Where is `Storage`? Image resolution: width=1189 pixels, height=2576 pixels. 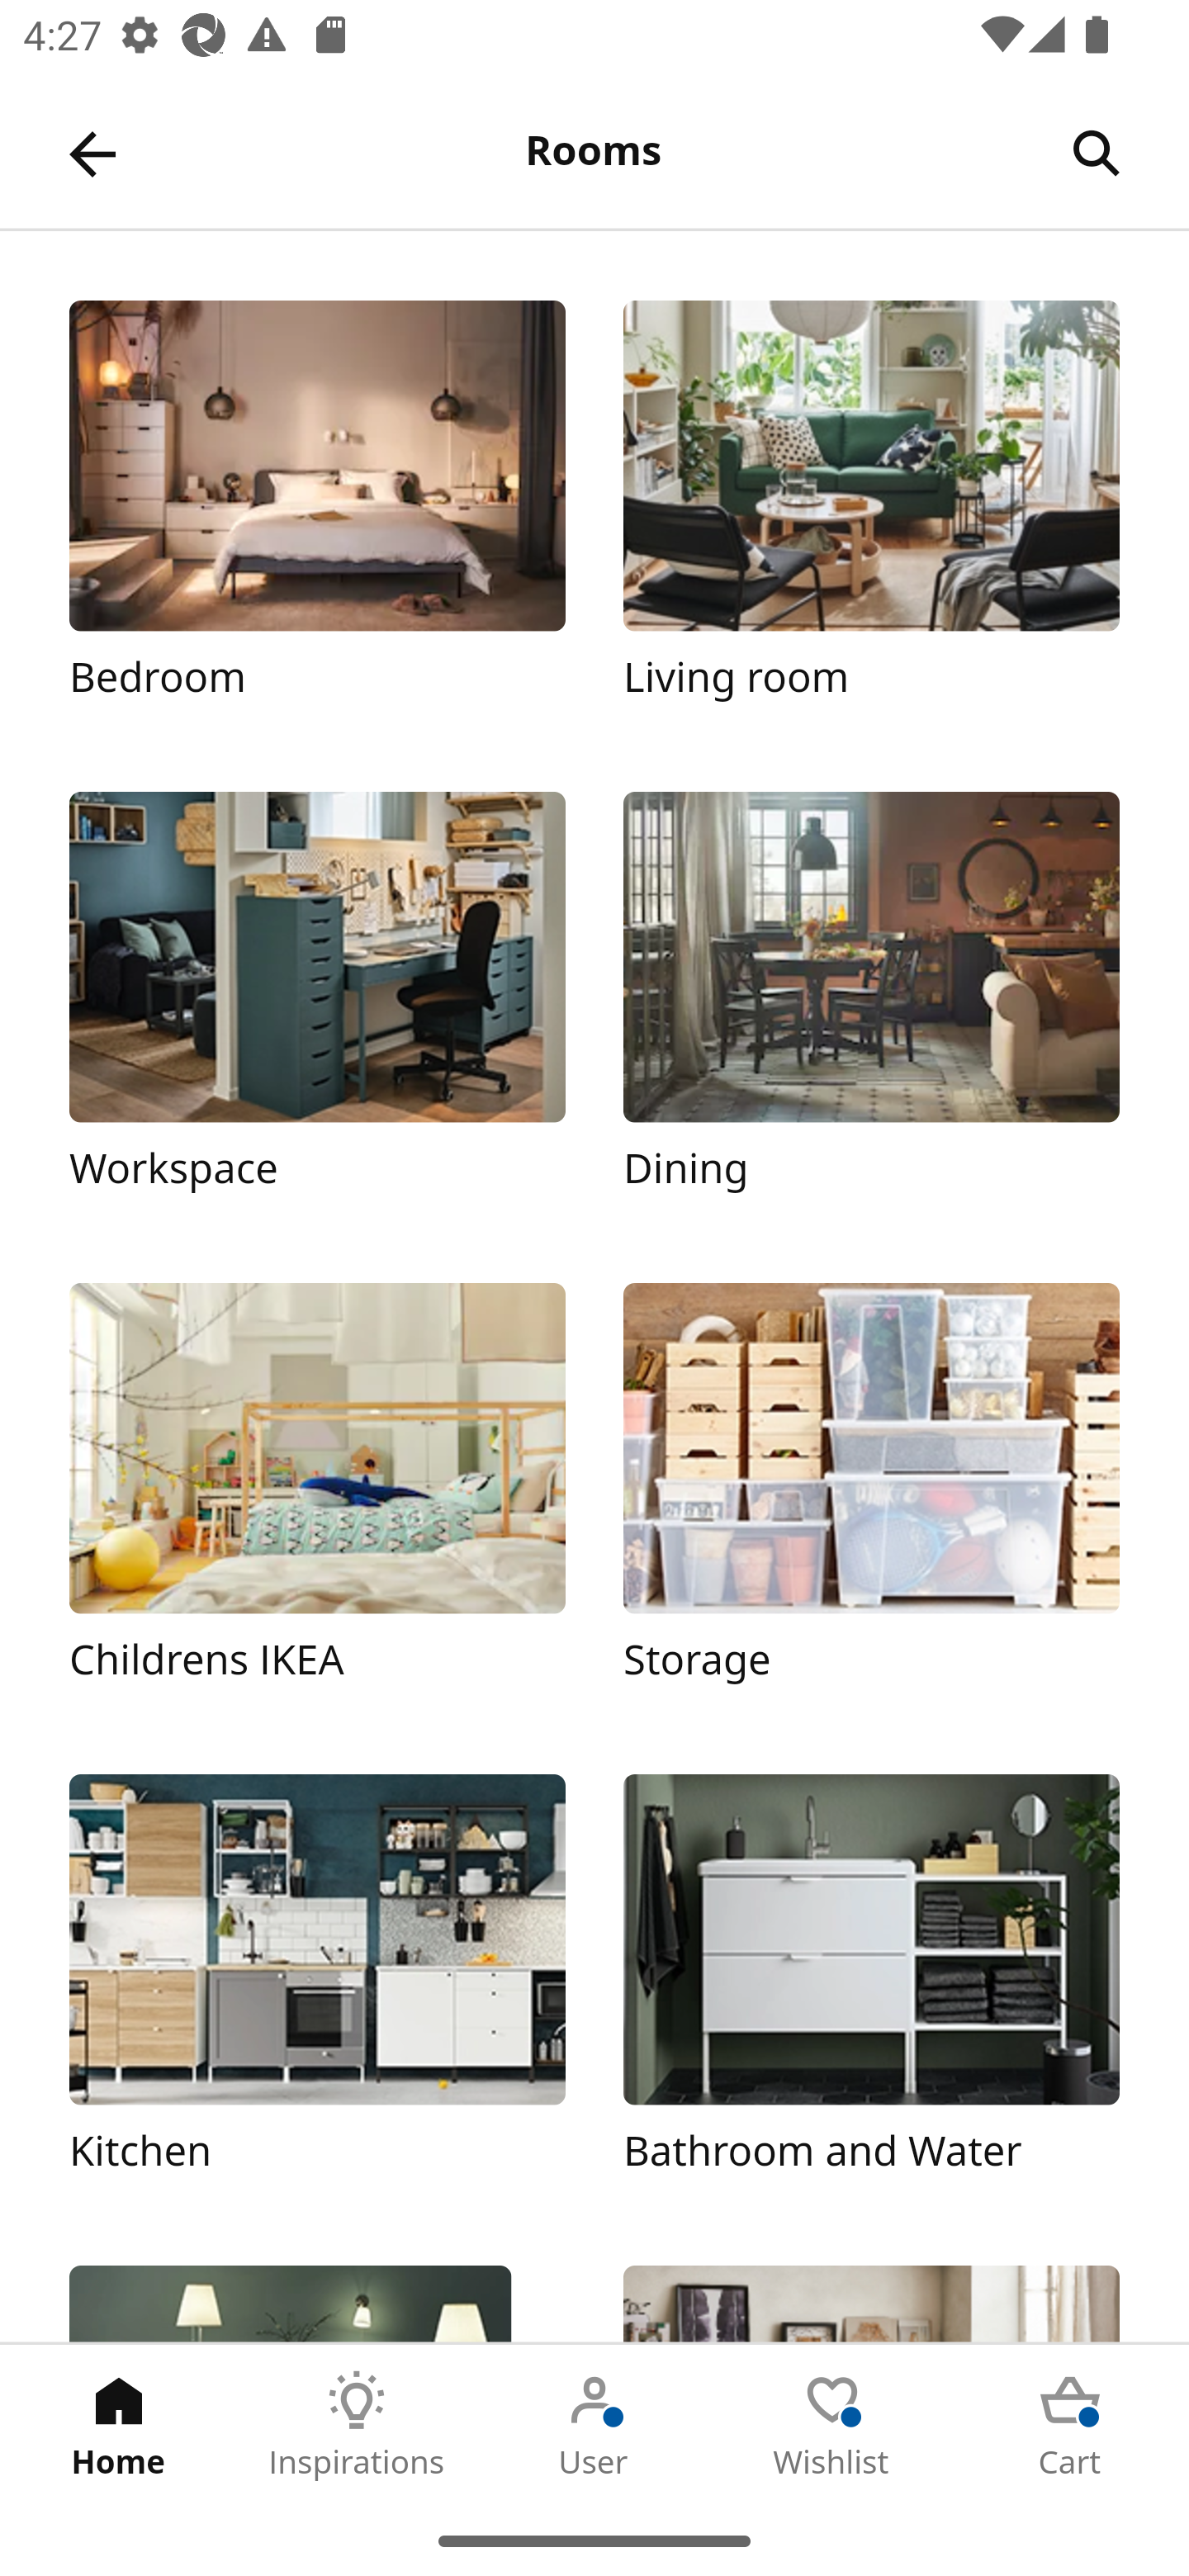
Storage is located at coordinates (871, 1499).